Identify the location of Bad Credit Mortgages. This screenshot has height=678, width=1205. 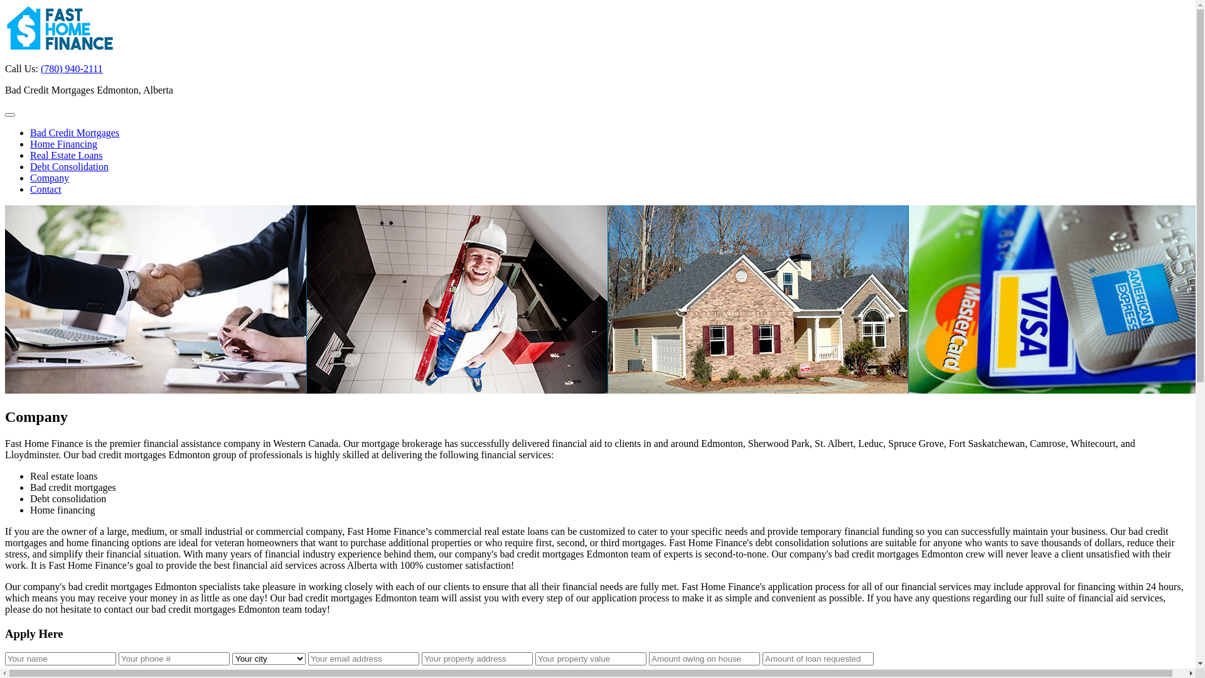
(75, 133).